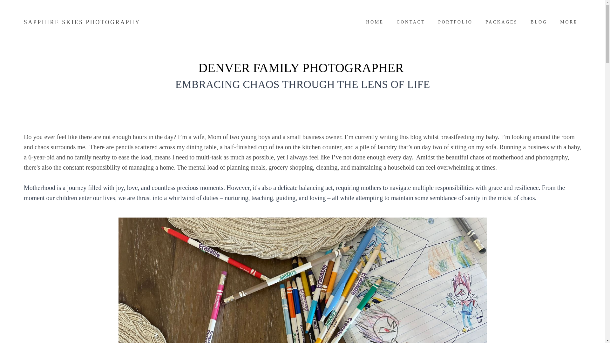 The image size is (610, 343). What do you see at coordinates (501, 22) in the screenshot?
I see `PACKAGES` at bounding box center [501, 22].